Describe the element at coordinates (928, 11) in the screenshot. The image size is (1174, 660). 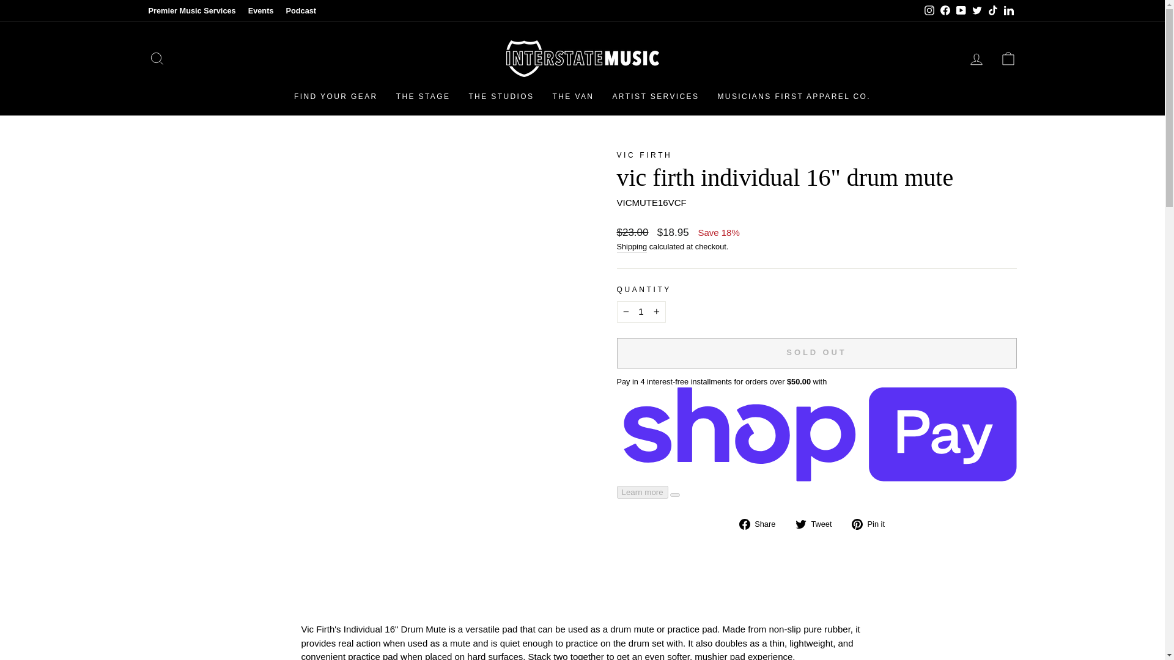
I see `Interstate Music on Instagram` at that location.